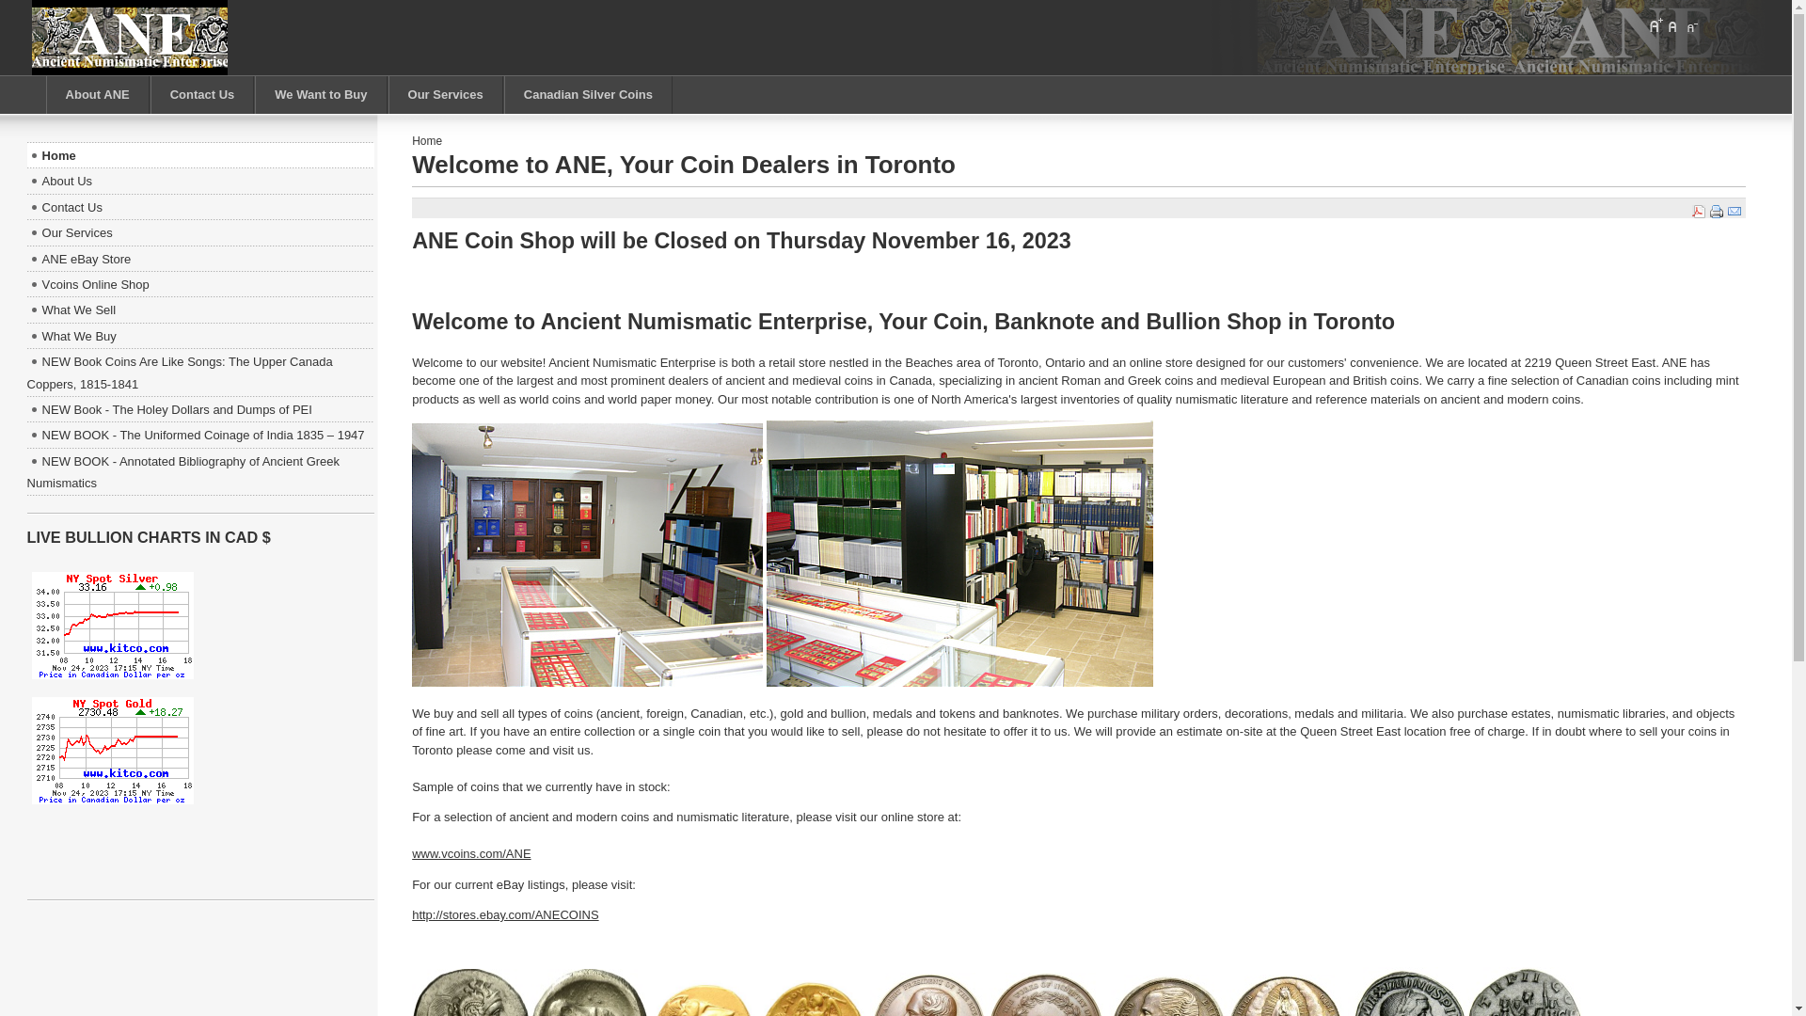 Image resolution: width=1806 pixels, height=1016 pixels. What do you see at coordinates (505, 914) in the screenshot?
I see `http://stores.ebay.com/ANECOINS` at bounding box center [505, 914].